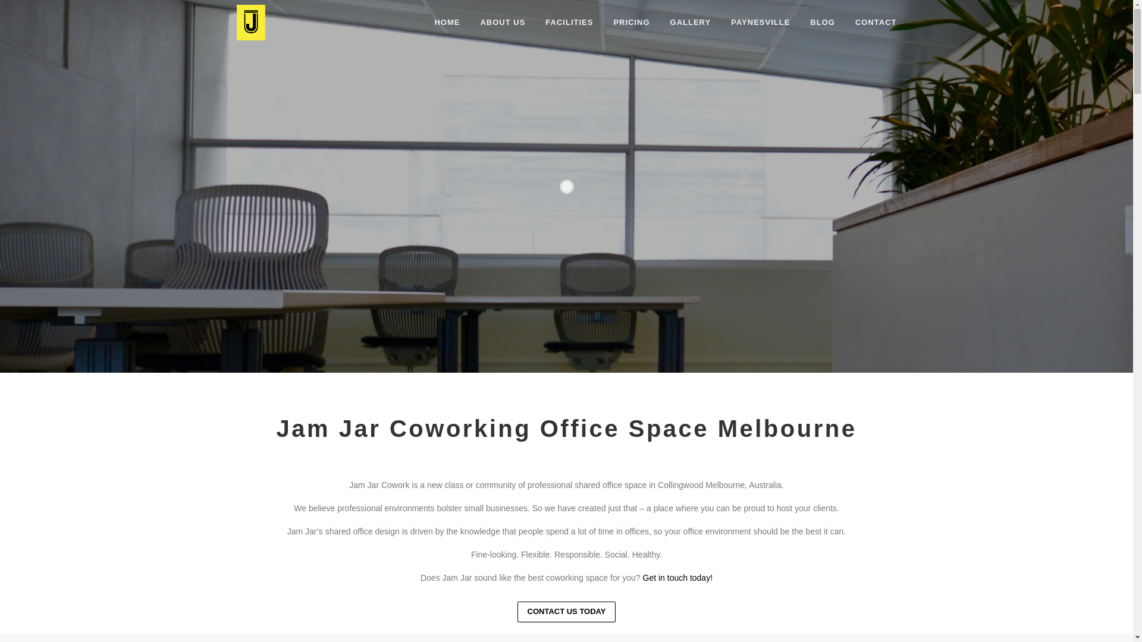 The image size is (1142, 642). Describe the element at coordinates (447, 23) in the screenshot. I see `HOME` at that location.